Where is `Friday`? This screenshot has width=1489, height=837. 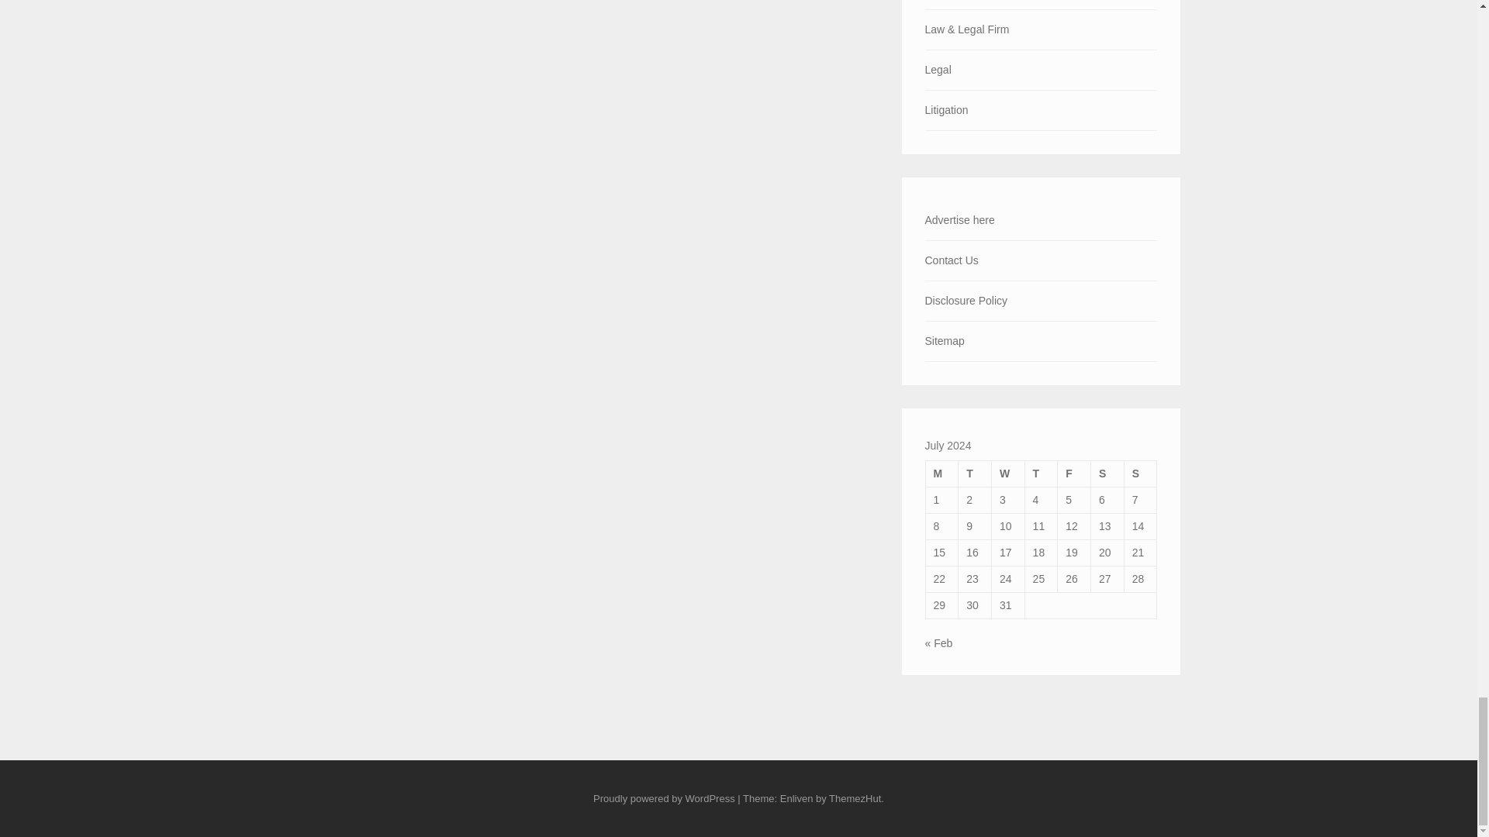
Friday is located at coordinates (1074, 473).